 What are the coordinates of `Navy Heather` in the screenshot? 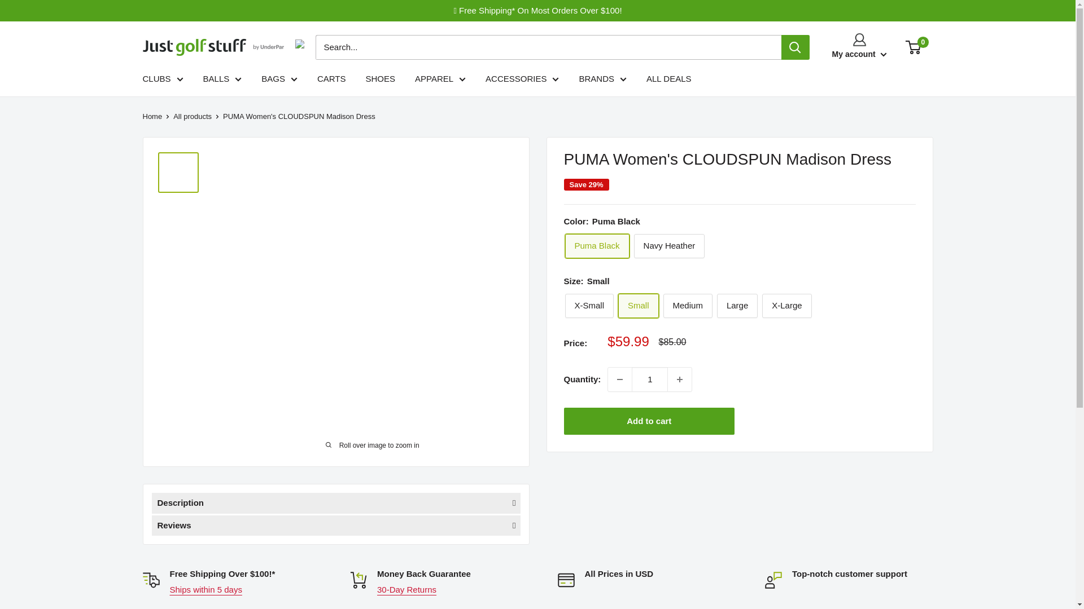 It's located at (670, 246).